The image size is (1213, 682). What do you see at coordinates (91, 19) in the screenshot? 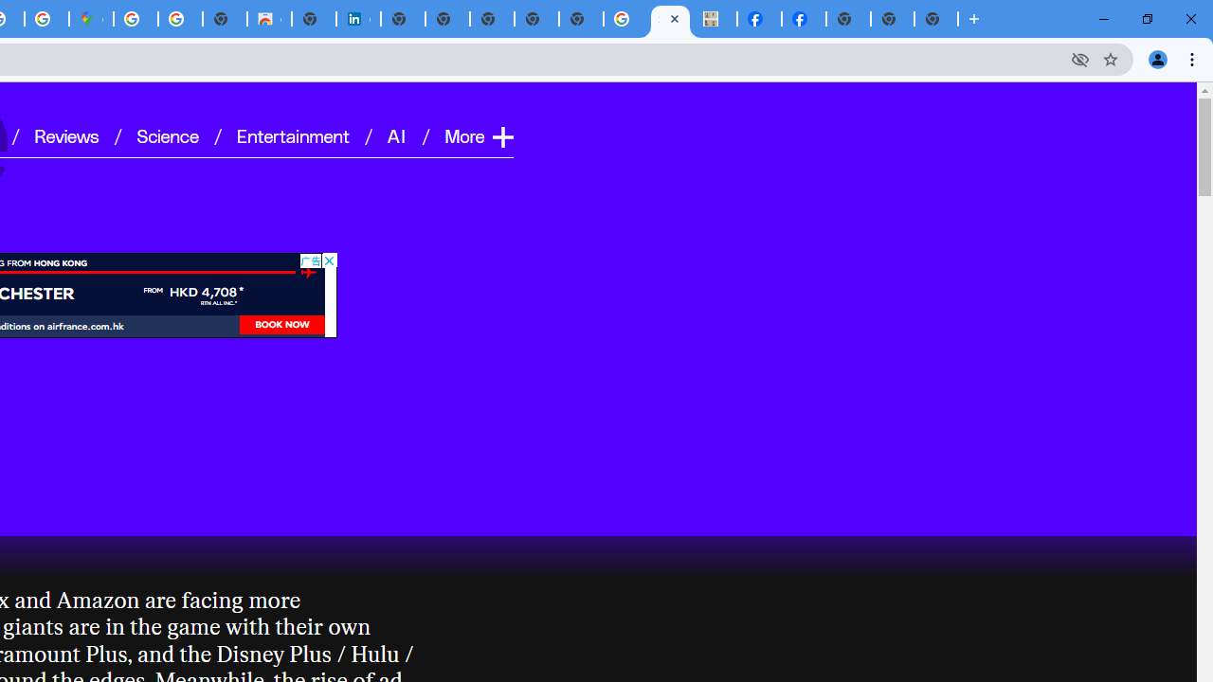
I see `Google Maps` at bounding box center [91, 19].